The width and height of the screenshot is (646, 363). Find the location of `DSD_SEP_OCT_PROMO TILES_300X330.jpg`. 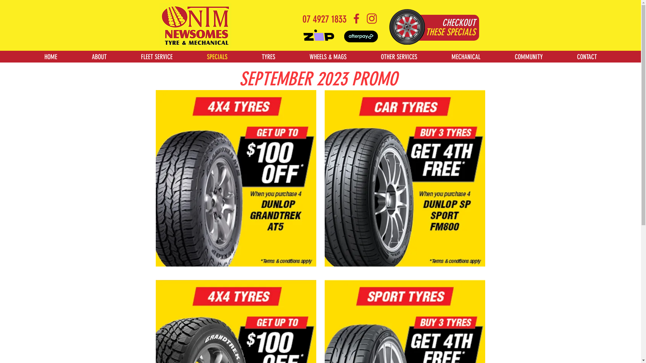

DSD_SEP_OCT_PROMO TILES_300X330.jpg is located at coordinates (404, 178).